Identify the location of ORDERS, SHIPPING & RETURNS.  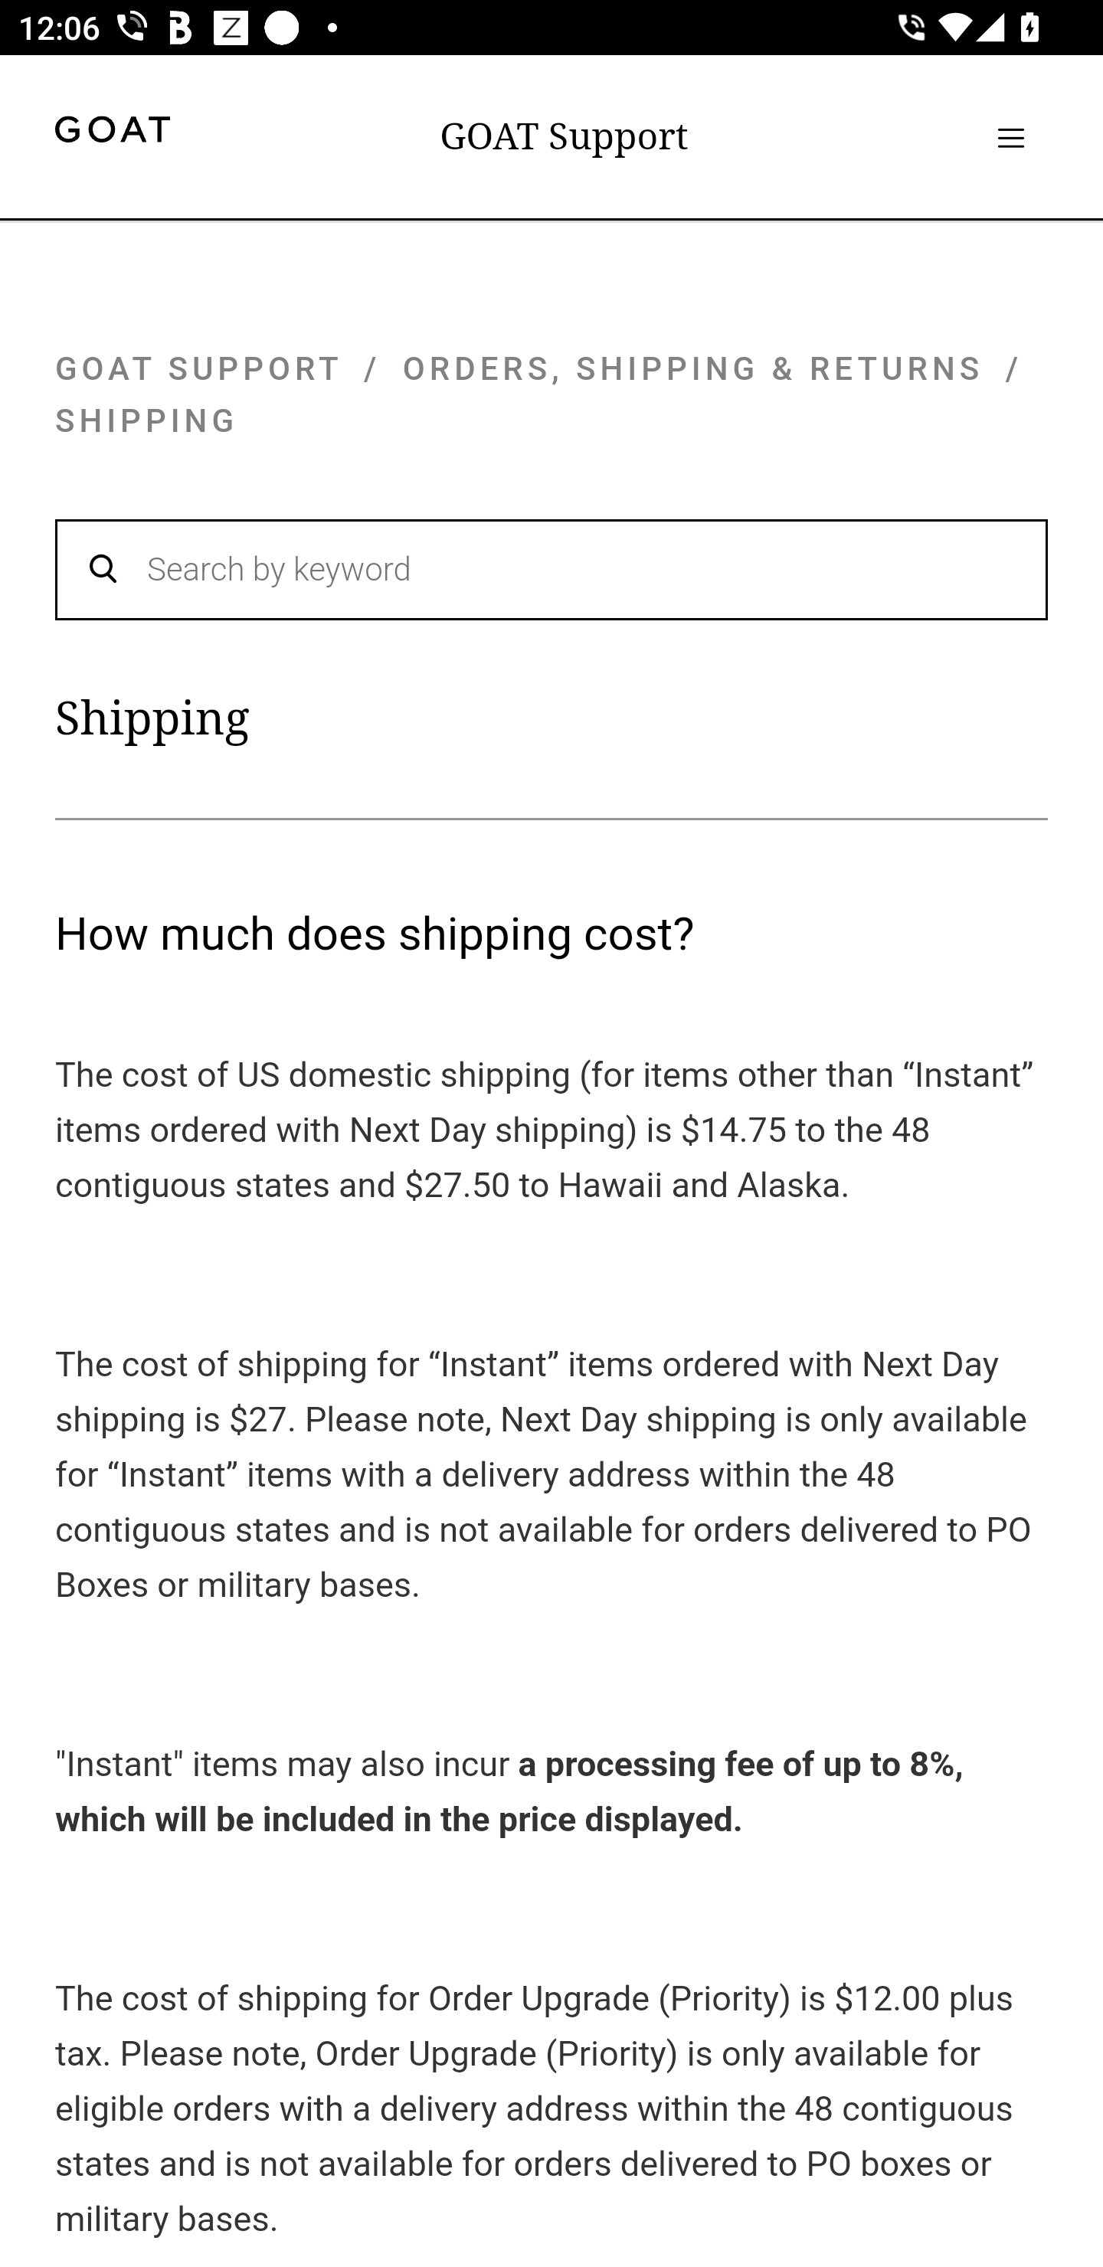
(694, 368).